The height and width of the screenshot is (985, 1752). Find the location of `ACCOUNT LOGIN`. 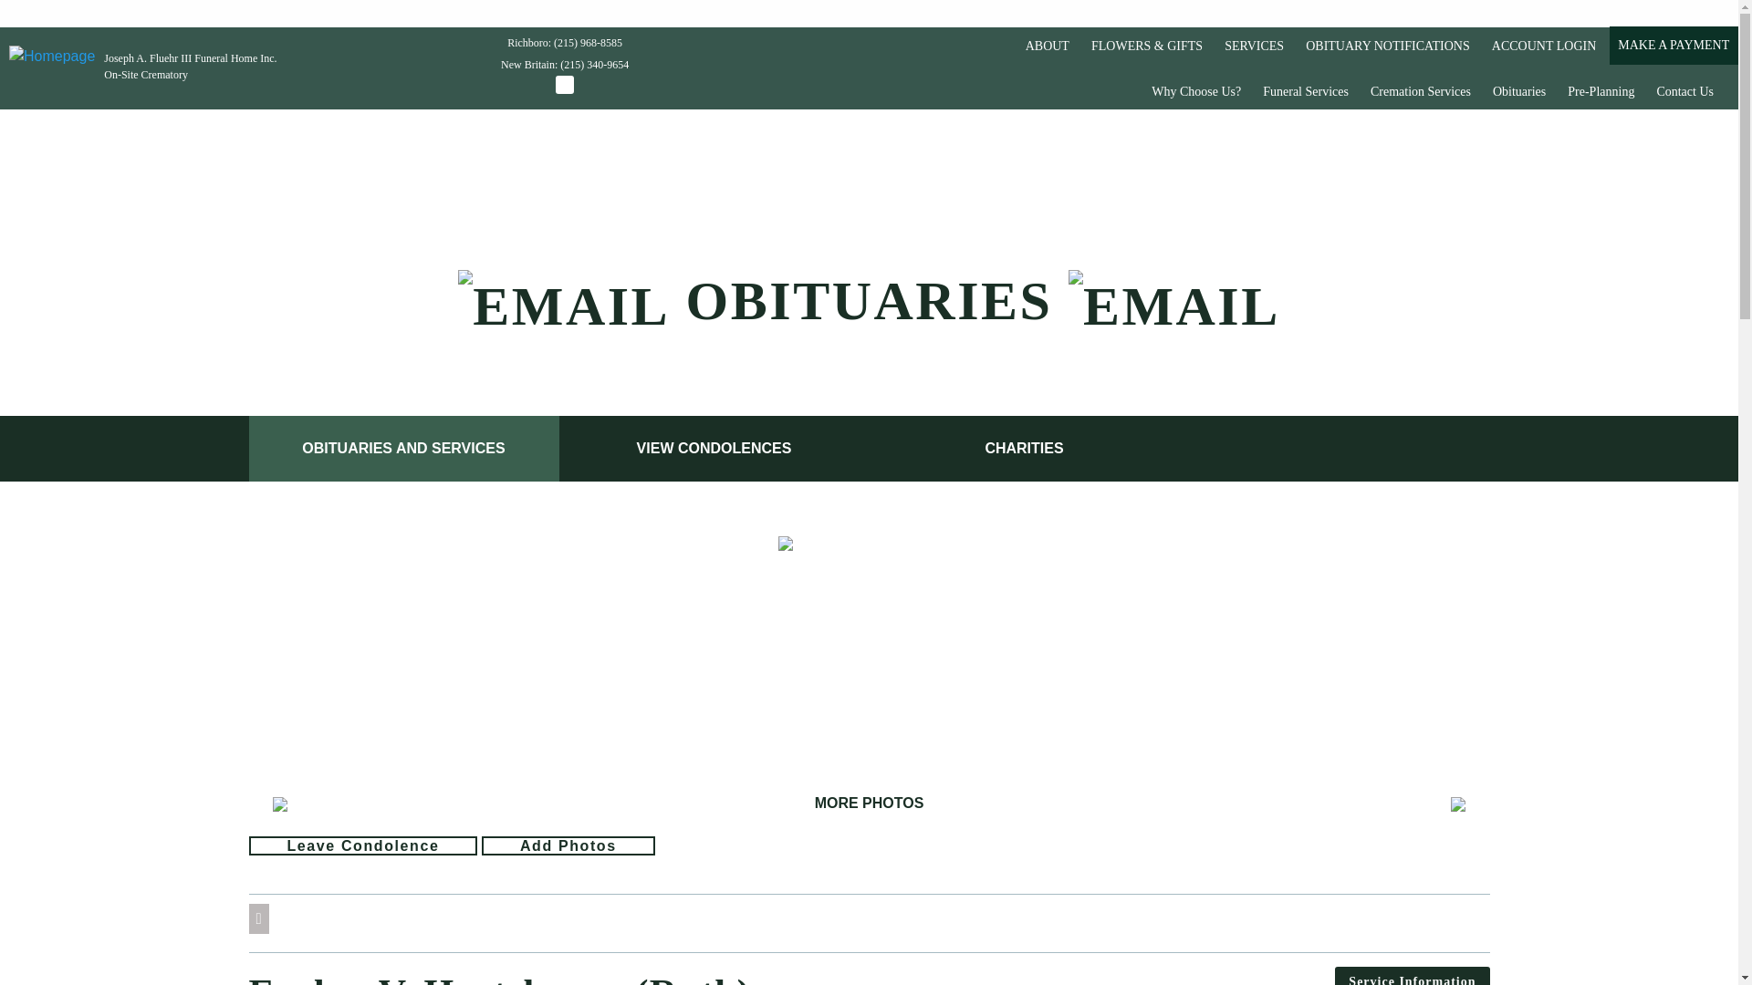

ACCOUNT LOGIN is located at coordinates (1543, 47).